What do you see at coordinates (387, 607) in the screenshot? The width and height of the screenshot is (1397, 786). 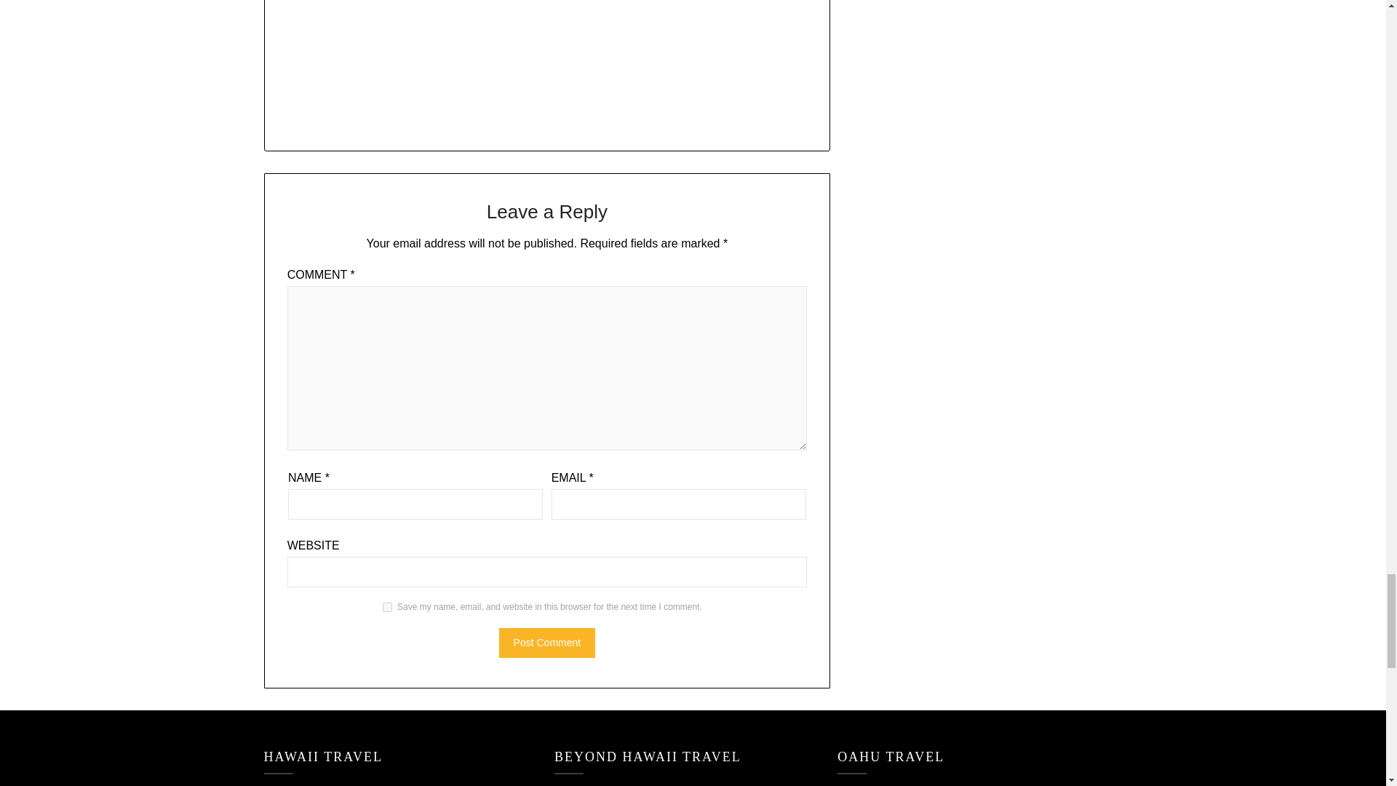 I see `yes` at bounding box center [387, 607].